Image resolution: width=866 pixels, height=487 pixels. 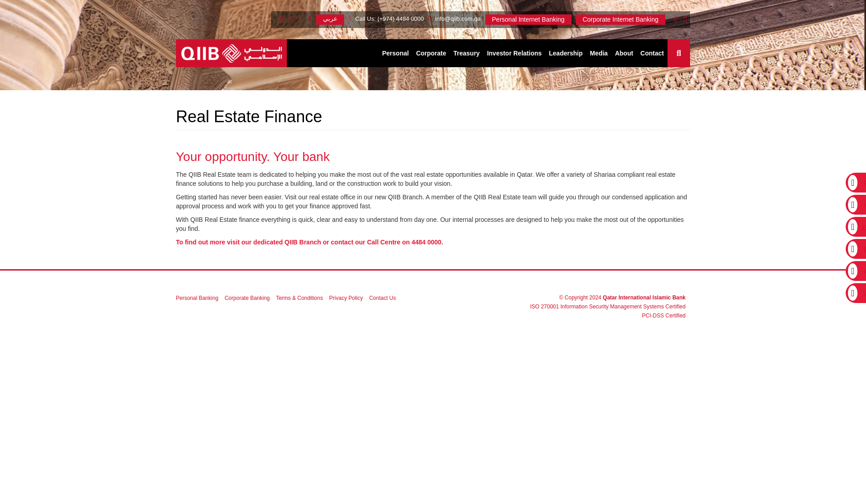 What do you see at coordinates (395, 53) in the screenshot?
I see `Personal` at bounding box center [395, 53].